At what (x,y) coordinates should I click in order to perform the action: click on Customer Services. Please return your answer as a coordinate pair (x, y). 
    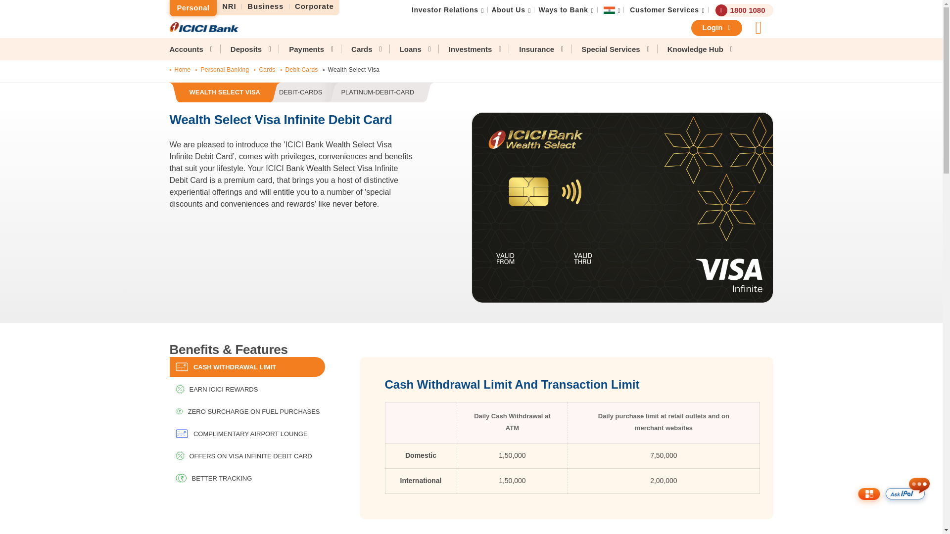
    Looking at the image, I should click on (664, 10).